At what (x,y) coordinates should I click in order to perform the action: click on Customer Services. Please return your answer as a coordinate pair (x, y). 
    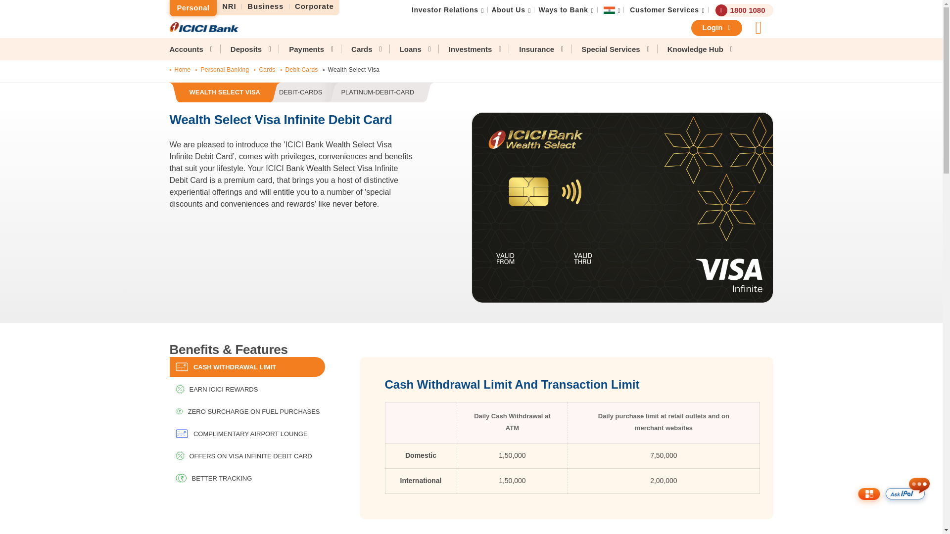
    Looking at the image, I should click on (664, 10).